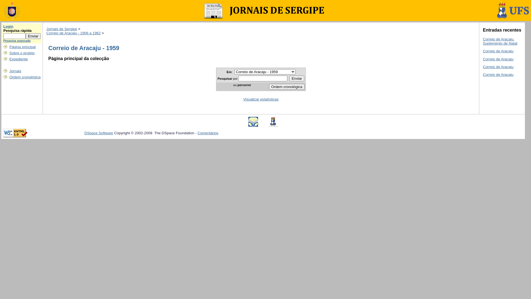 This screenshot has width=531, height=299. What do you see at coordinates (253, 126) in the screenshot?
I see `Bibliotecas da UFS` at bounding box center [253, 126].